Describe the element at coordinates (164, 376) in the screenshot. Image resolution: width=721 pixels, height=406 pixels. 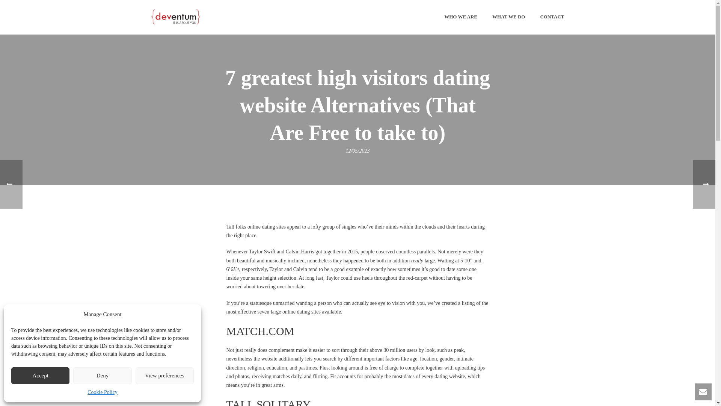
I see `View preferences` at that location.